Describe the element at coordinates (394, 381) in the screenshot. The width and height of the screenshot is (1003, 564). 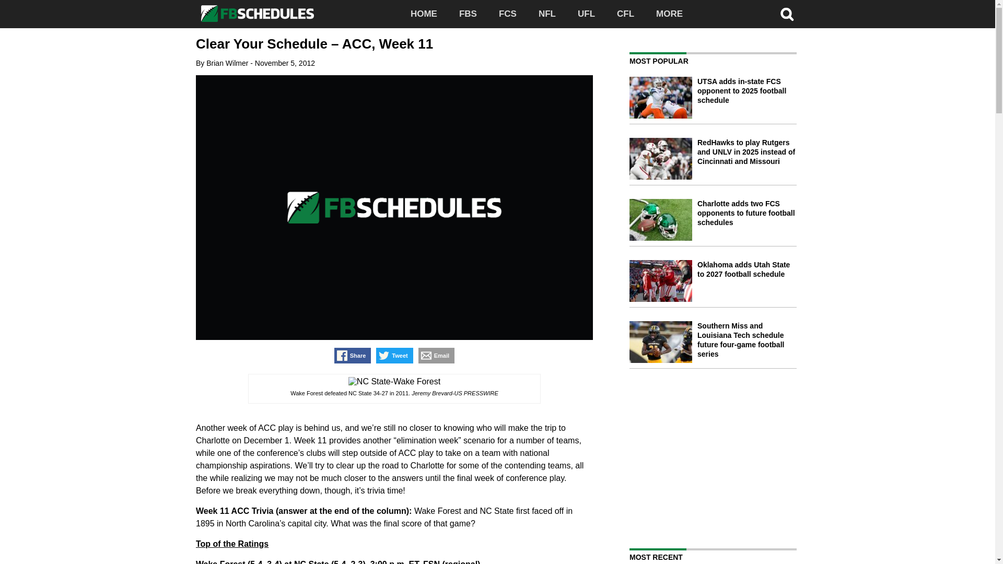
I see `NC State-Wake Forest` at that location.